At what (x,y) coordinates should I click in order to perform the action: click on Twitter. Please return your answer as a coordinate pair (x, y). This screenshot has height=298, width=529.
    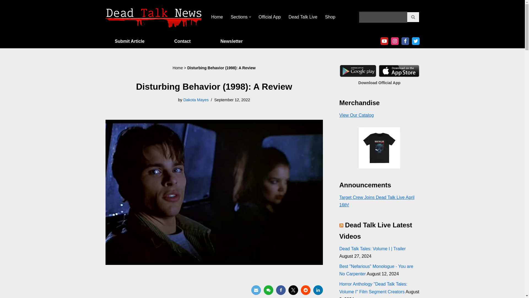
    Looking at the image, I should click on (293, 290).